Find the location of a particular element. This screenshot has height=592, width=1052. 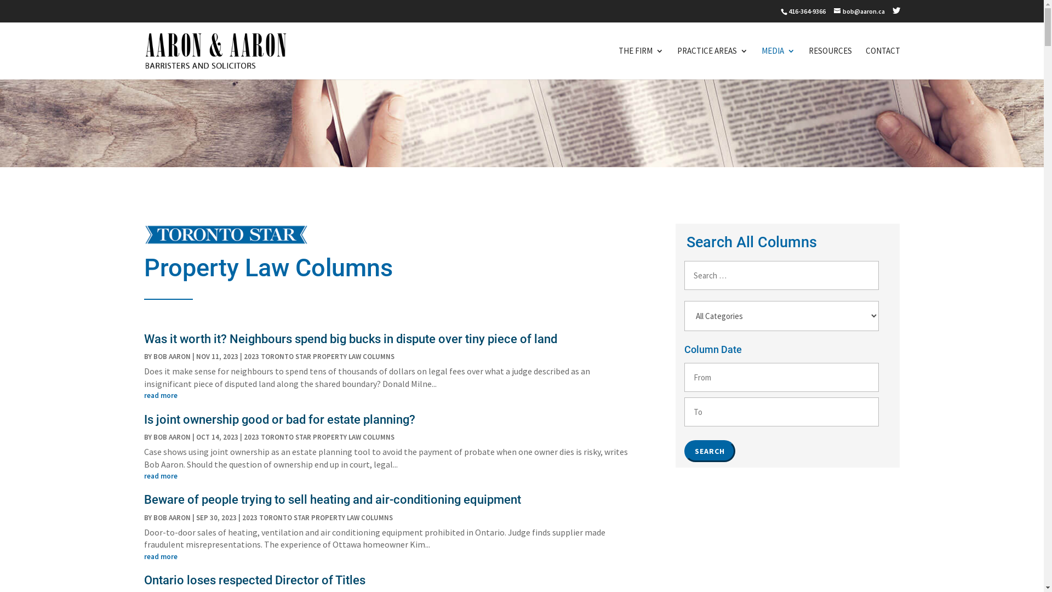

Search is located at coordinates (710, 451).